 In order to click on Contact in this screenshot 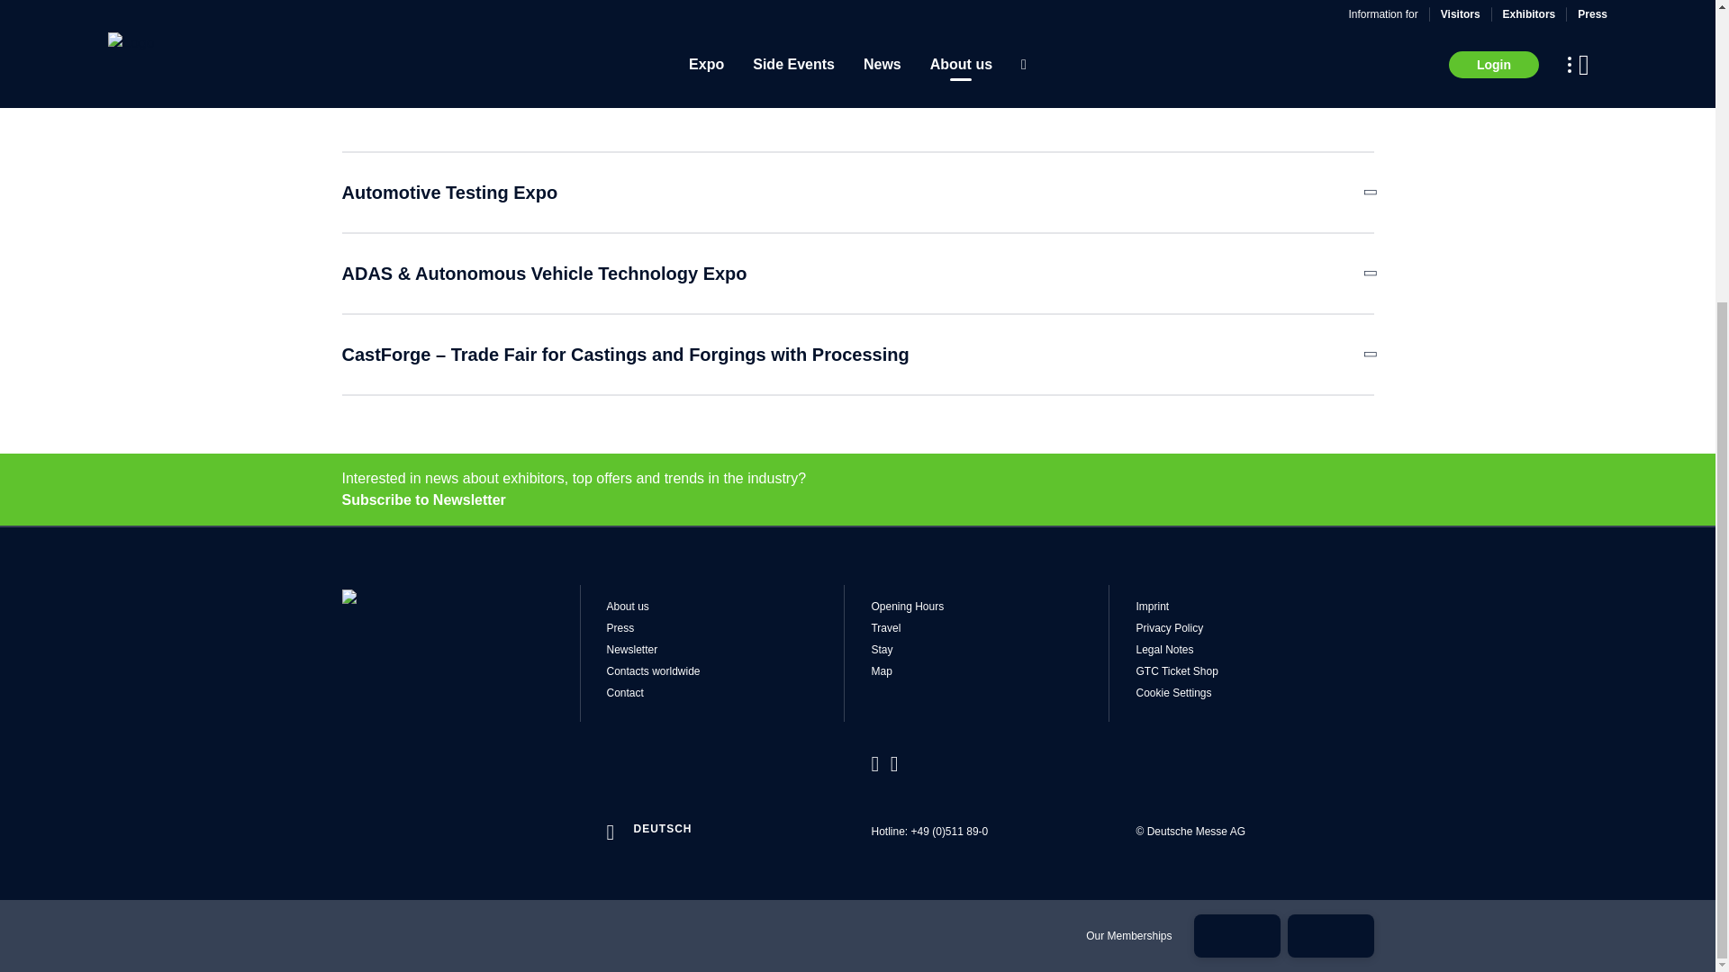, I will do `click(726, 693)`.